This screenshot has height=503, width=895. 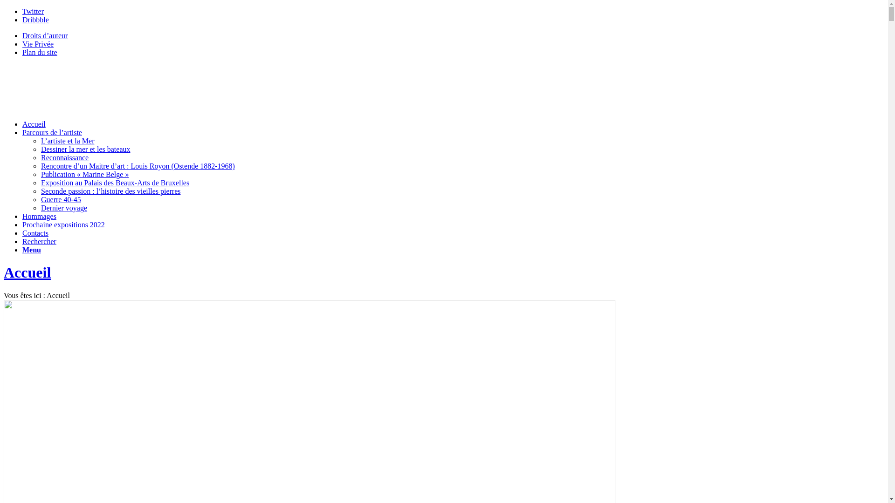 I want to click on Dessiner la mer et les bateaux, so click(x=86, y=149).